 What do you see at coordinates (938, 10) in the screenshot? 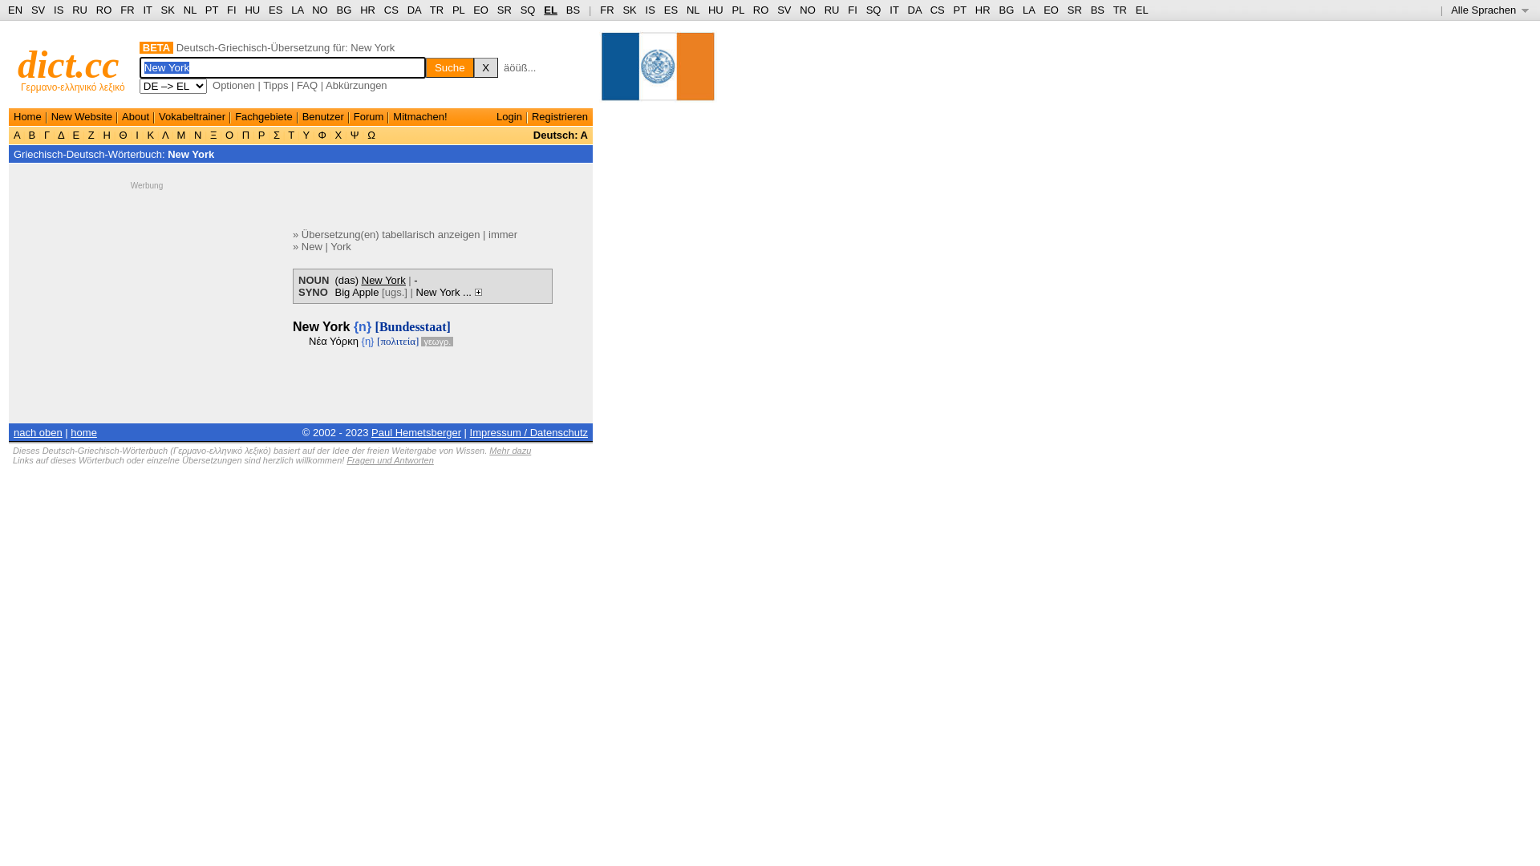
I see `CS` at bounding box center [938, 10].